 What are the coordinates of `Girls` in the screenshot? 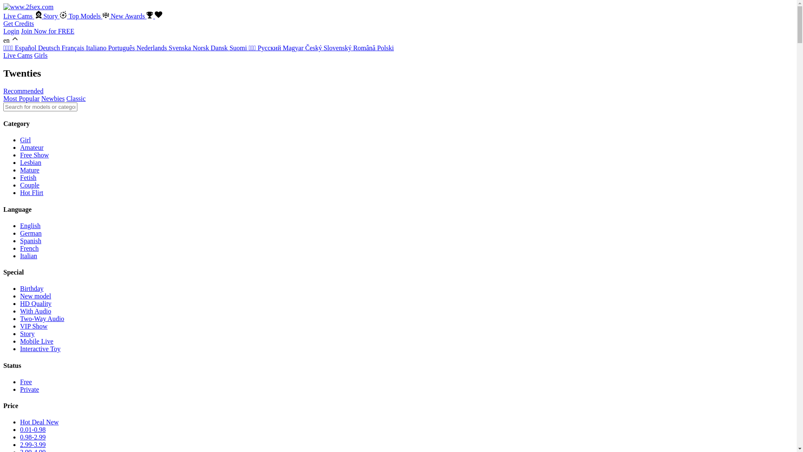 It's located at (41, 55).